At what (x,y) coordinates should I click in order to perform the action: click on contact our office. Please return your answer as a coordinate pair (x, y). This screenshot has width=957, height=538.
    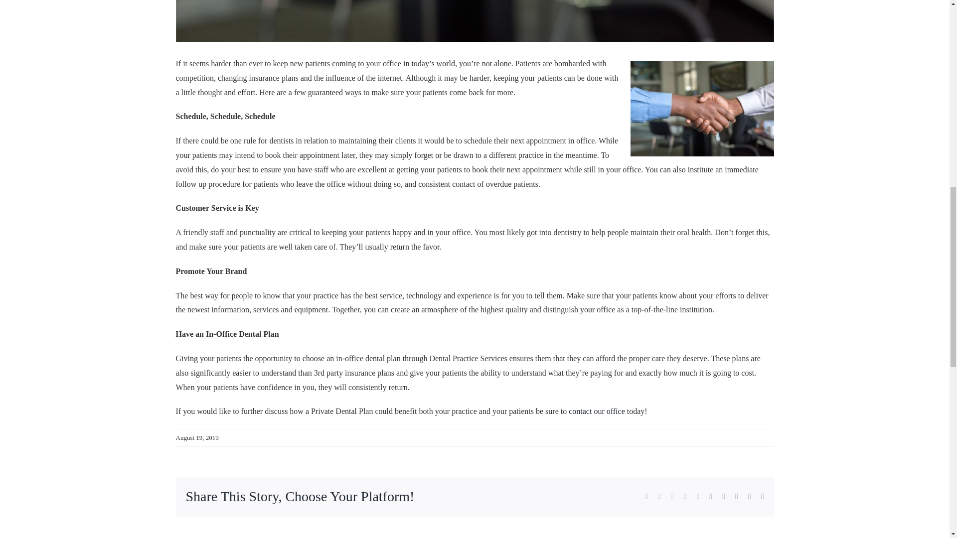
    Looking at the image, I should click on (596, 410).